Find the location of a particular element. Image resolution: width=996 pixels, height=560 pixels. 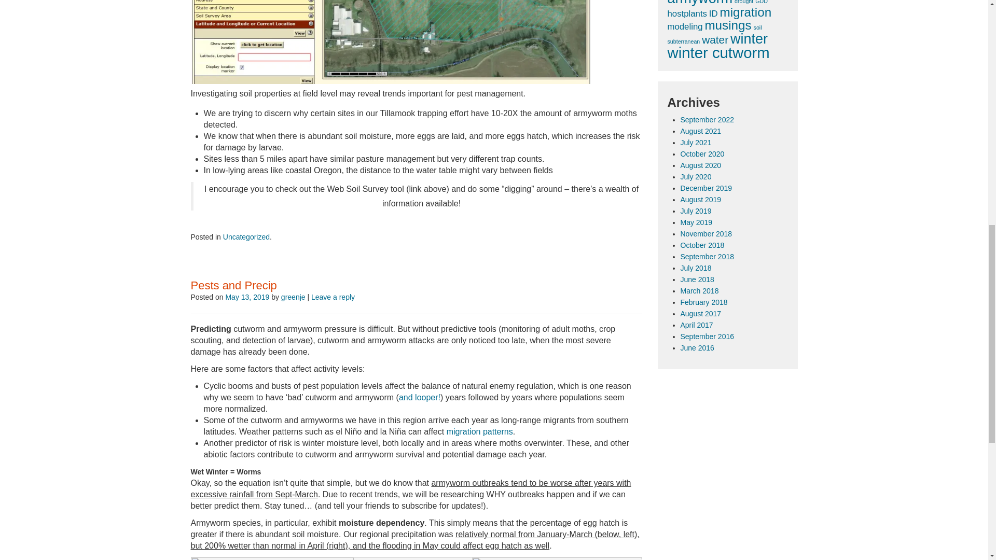

Leave a reply is located at coordinates (333, 297).